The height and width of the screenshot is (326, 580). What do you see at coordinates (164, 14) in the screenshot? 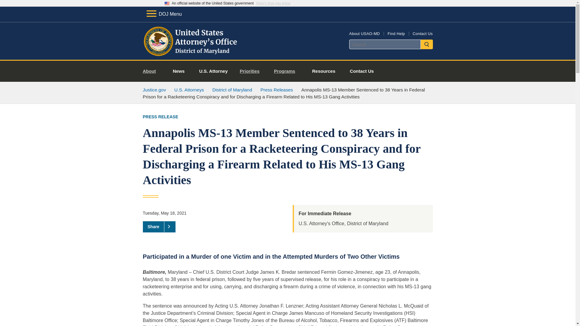
I see `DOJ Menu` at bounding box center [164, 14].